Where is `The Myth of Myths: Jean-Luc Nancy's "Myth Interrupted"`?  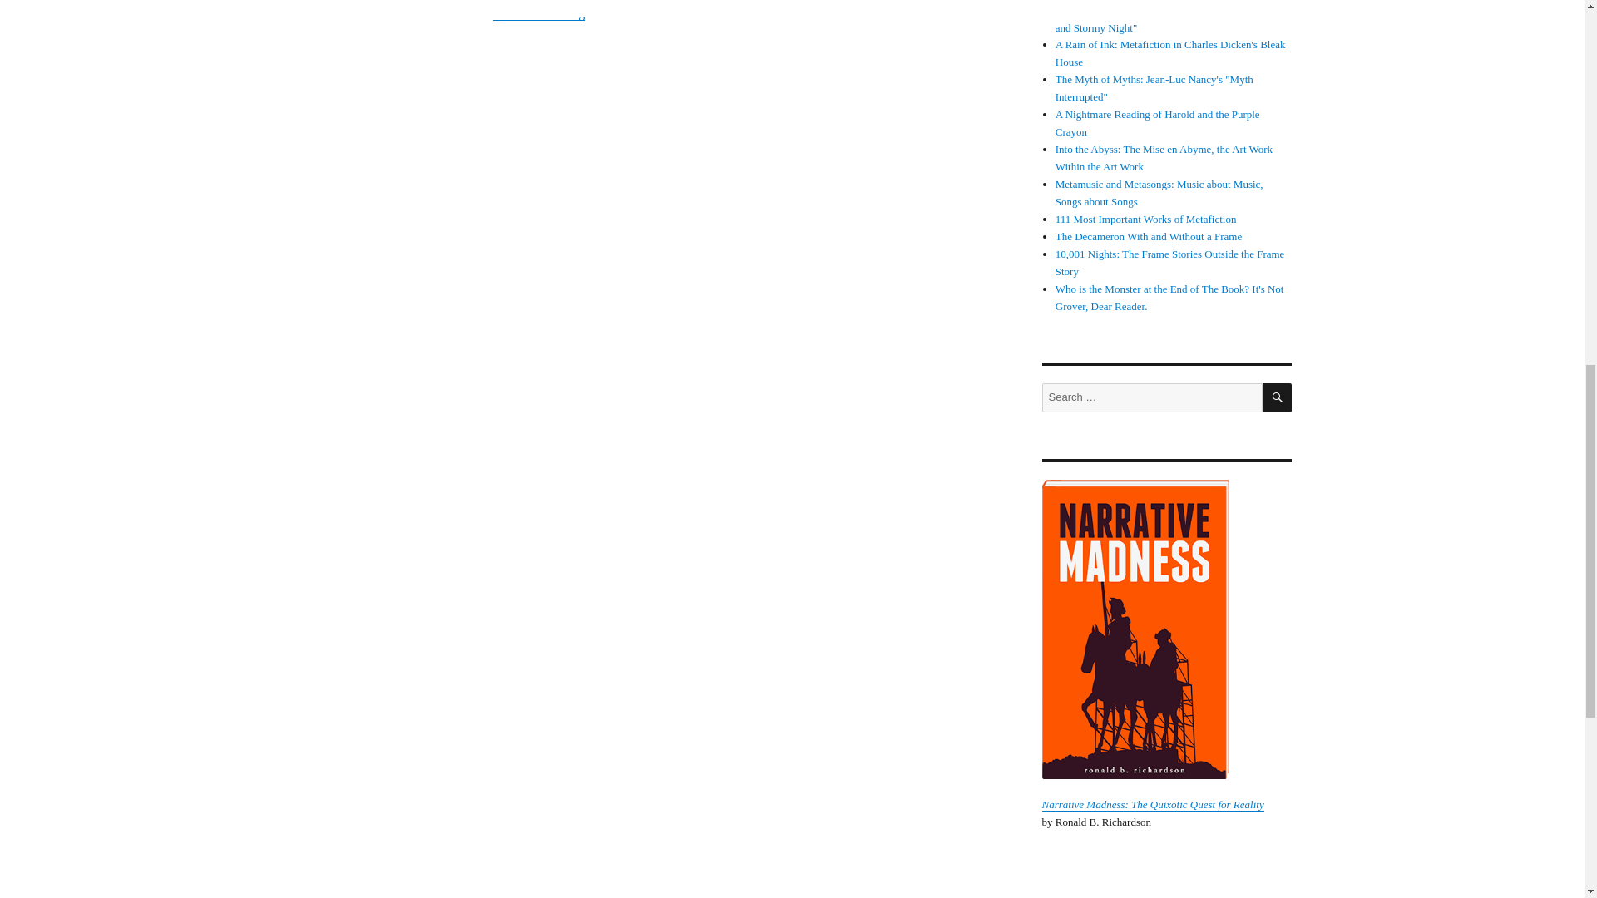 The Myth of Myths: Jean-Luc Nancy's "Myth Interrupted" is located at coordinates (1154, 88).